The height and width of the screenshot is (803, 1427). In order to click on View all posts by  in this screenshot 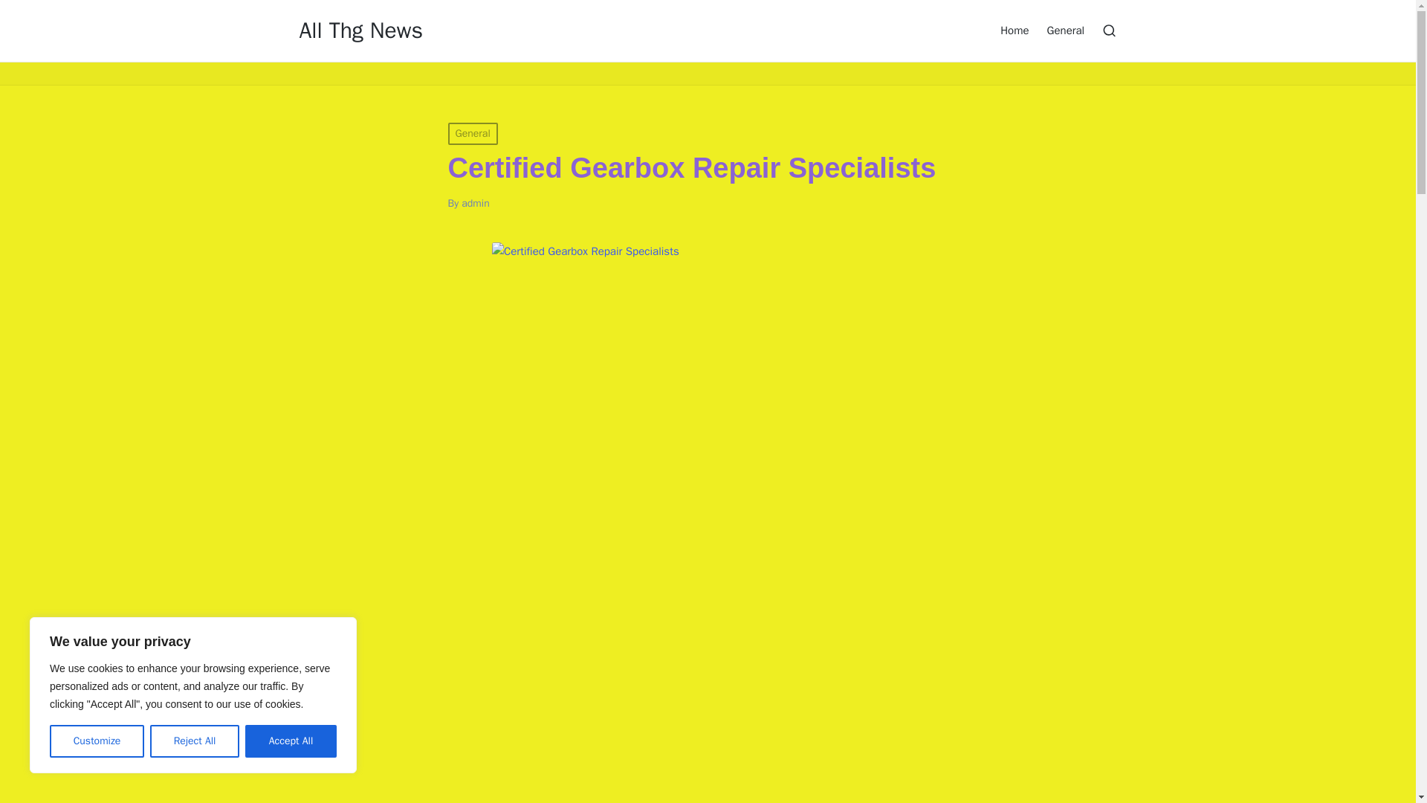, I will do `click(475, 202)`.